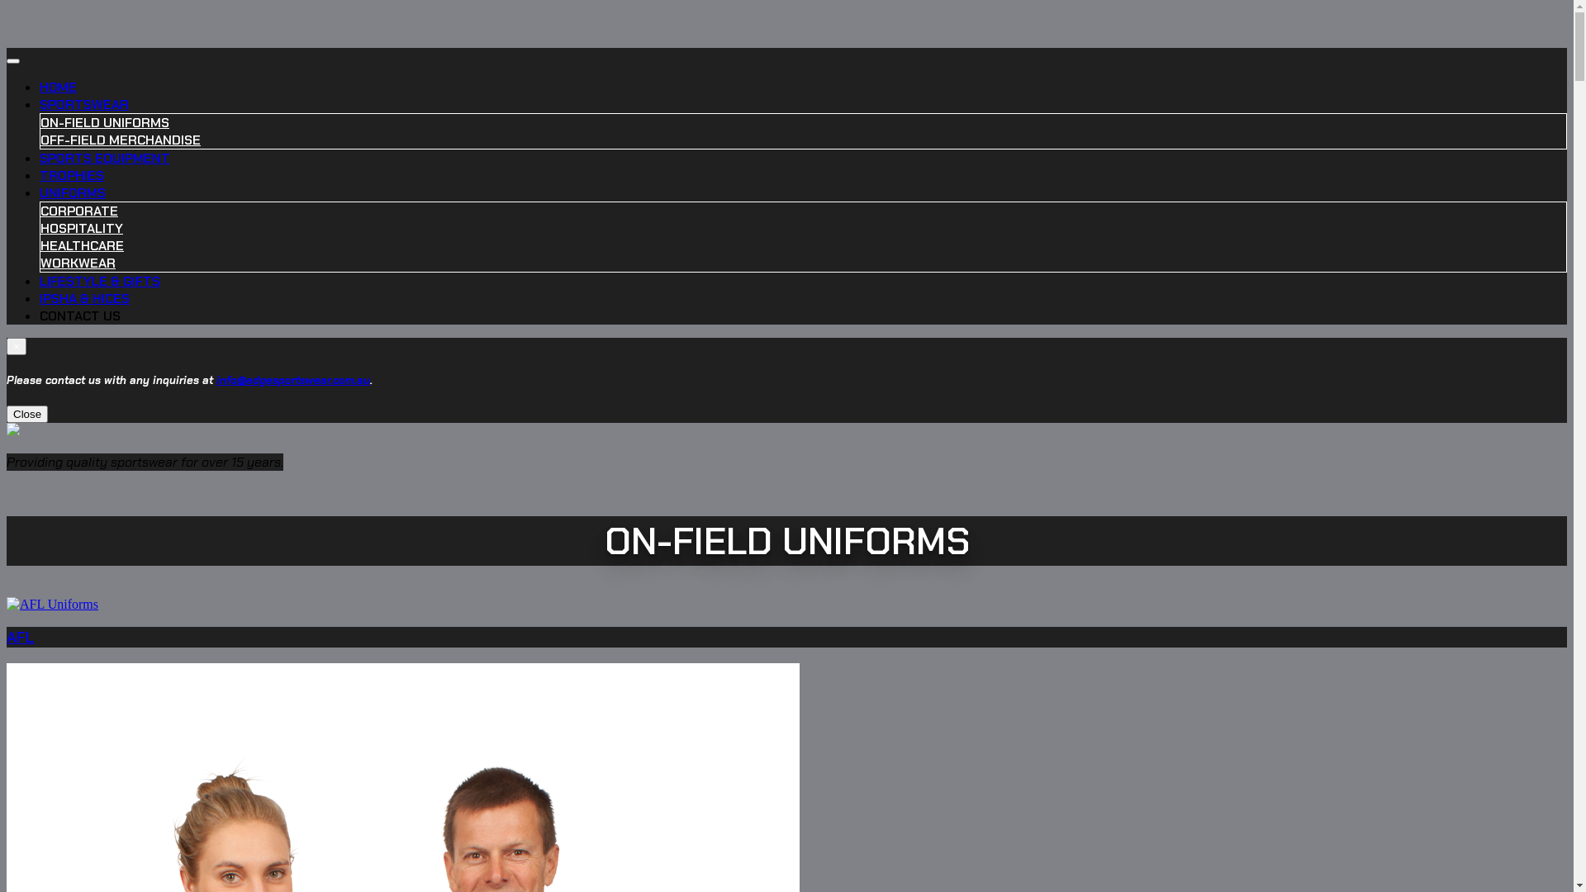 The height and width of the screenshot is (892, 1586). I want to click on HOSPITALITY, so click(82, 228).